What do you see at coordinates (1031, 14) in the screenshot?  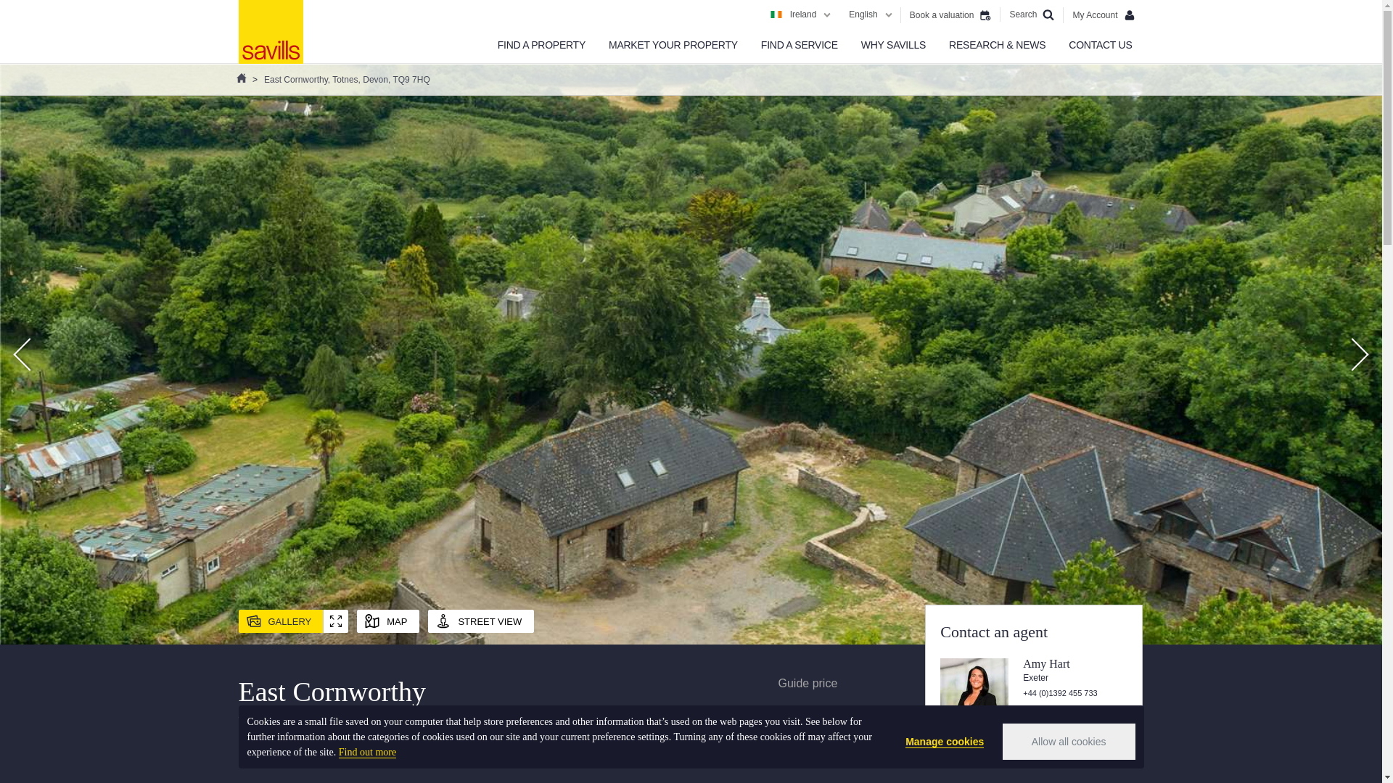 I see `Search` at bounding box center [1031, 14].